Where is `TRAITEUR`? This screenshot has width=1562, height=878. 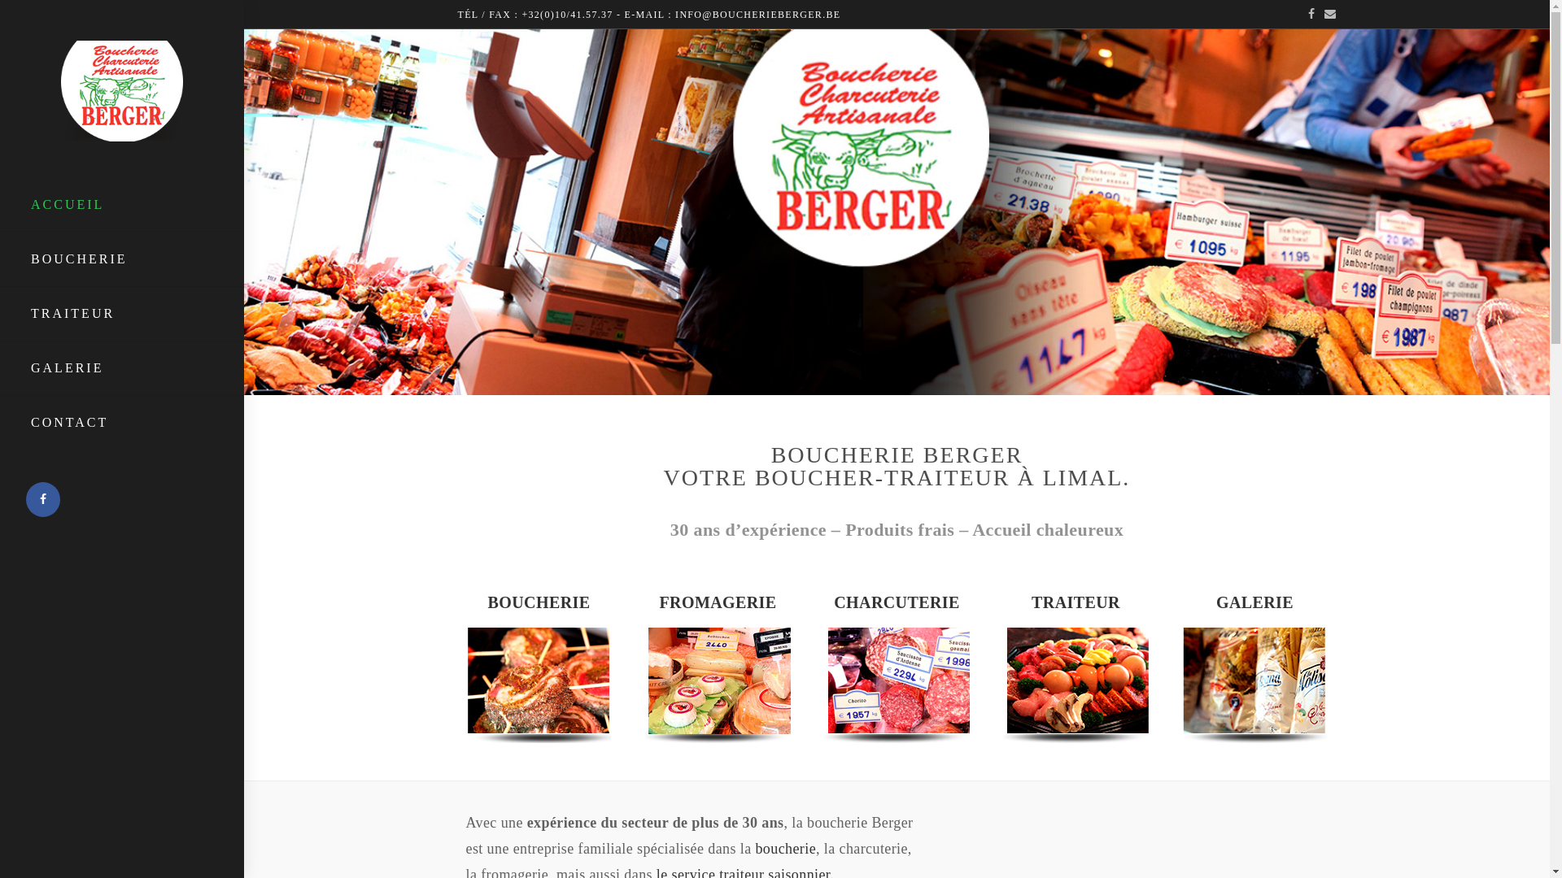
TRAITEUR is located at coordinates (122, 314).